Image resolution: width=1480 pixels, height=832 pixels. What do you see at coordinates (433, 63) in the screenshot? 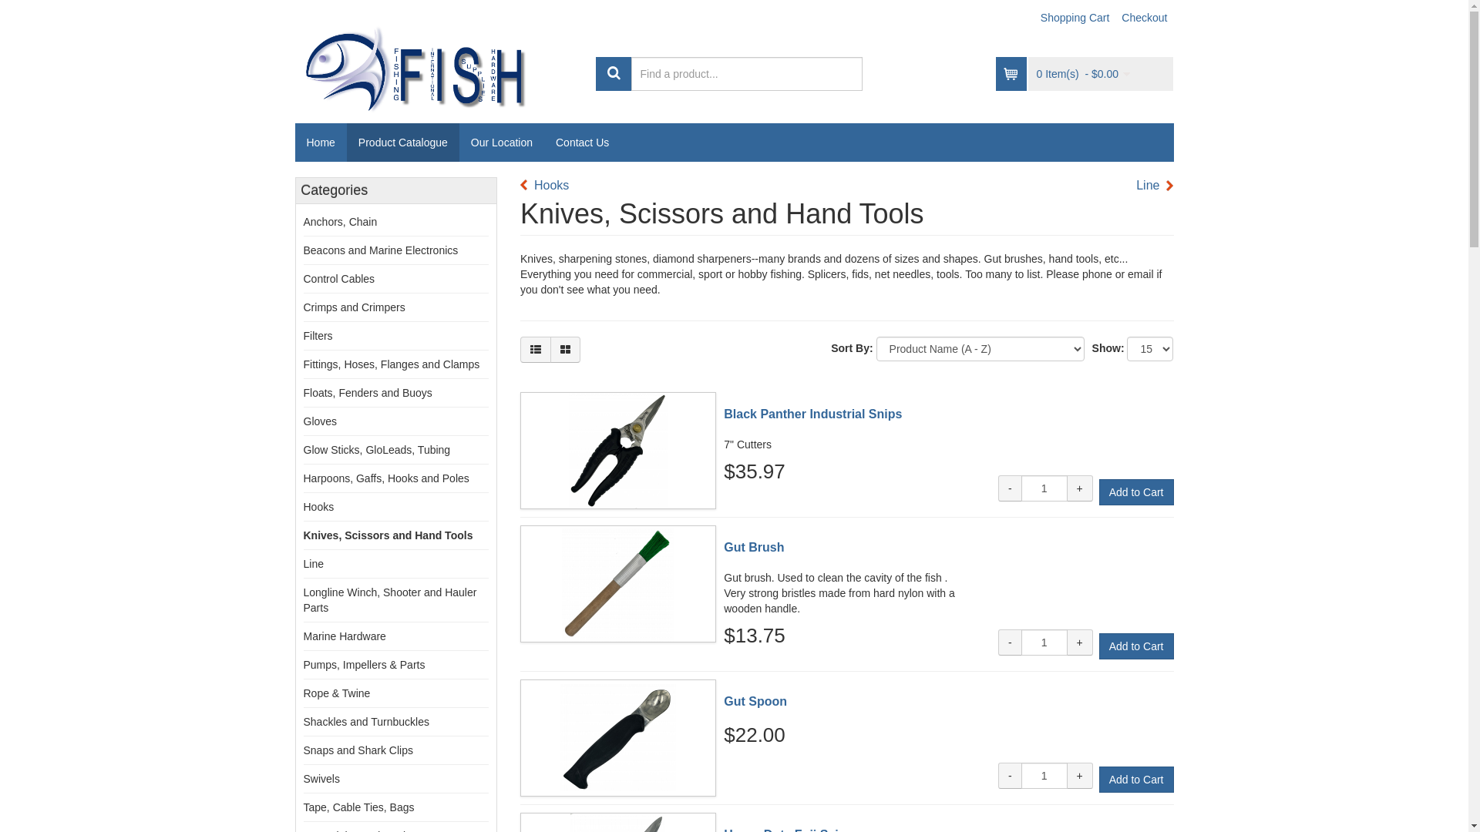
I see `Fishing International Supplies & Hardware` at bounding box center [433, 63].